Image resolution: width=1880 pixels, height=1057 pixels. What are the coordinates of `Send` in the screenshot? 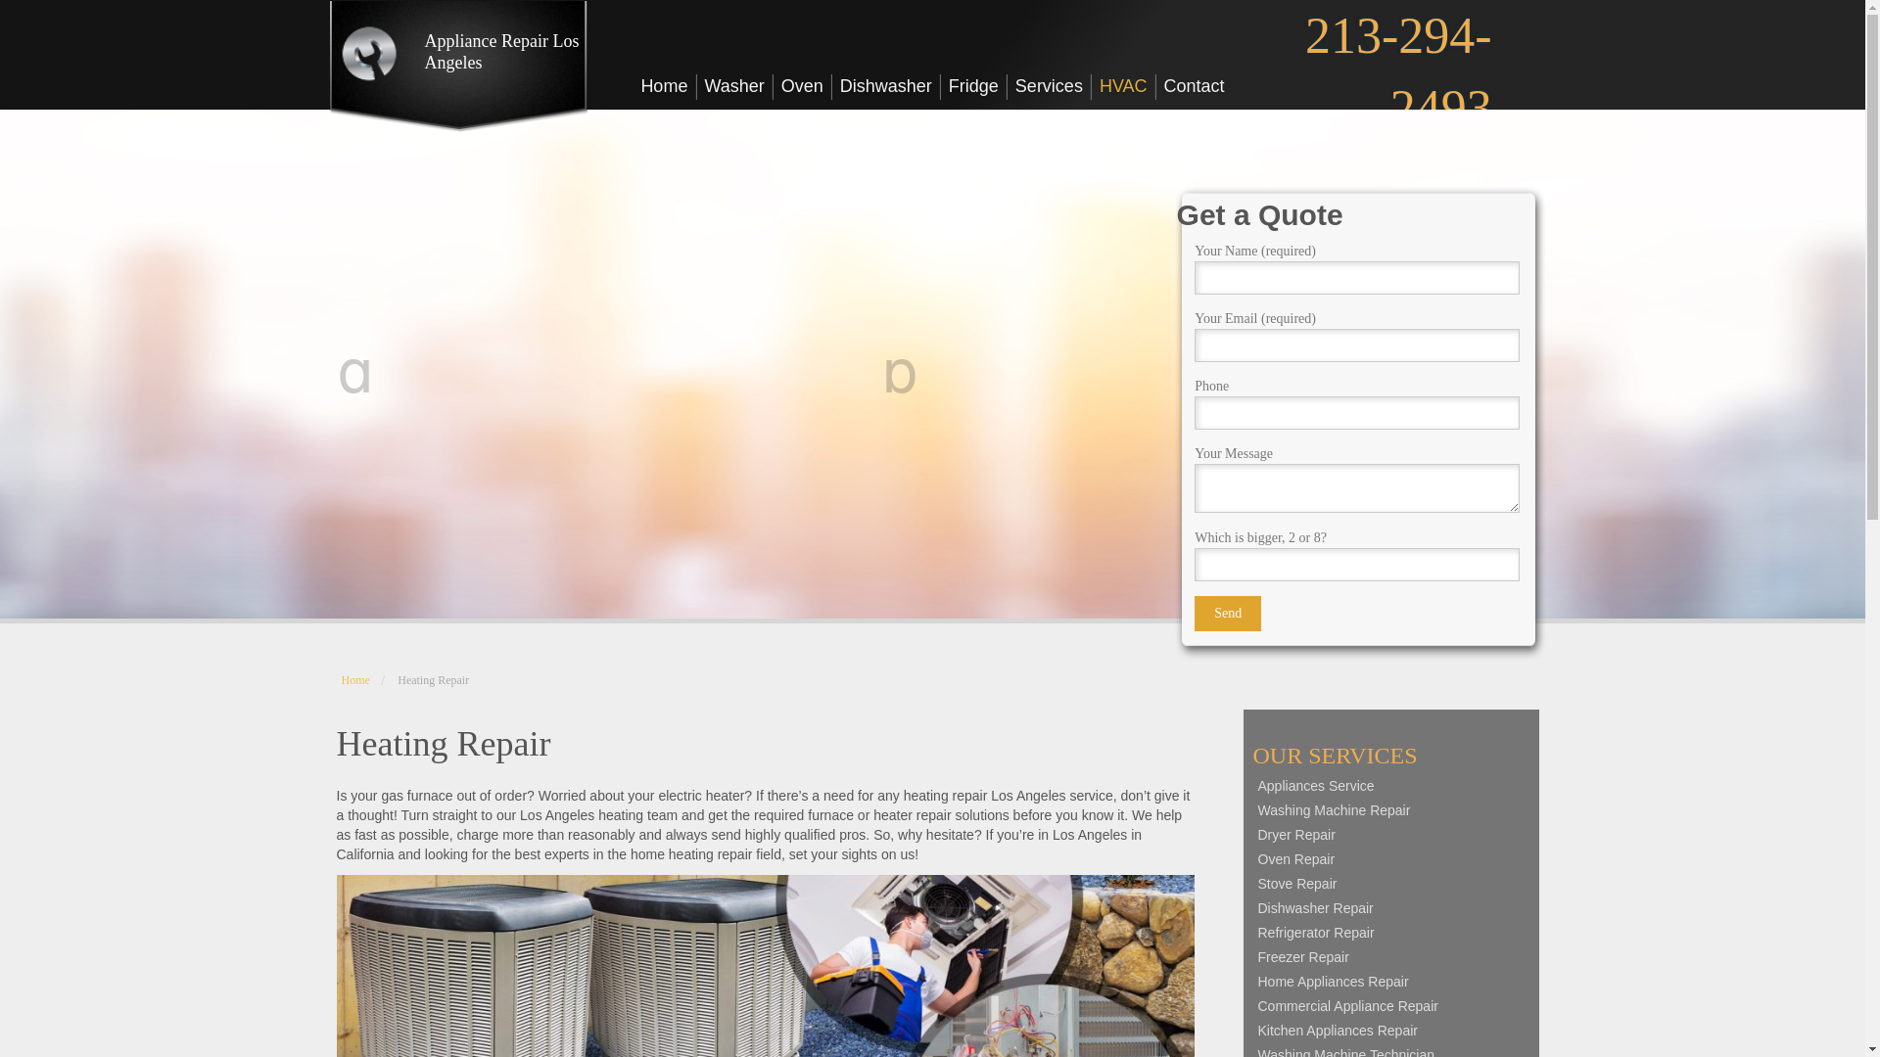 It's located at (1228, 613).